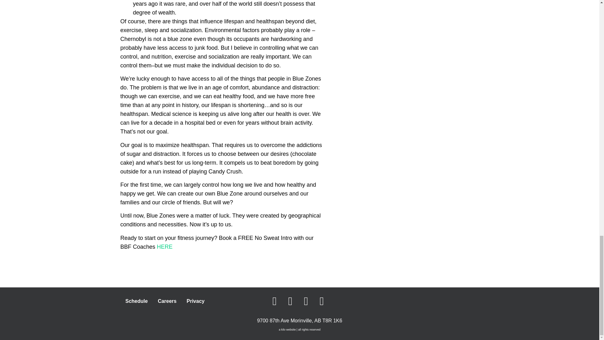 The width and height of the screenshot is (604, 340). I want to click on Careers, so click(167, 301).